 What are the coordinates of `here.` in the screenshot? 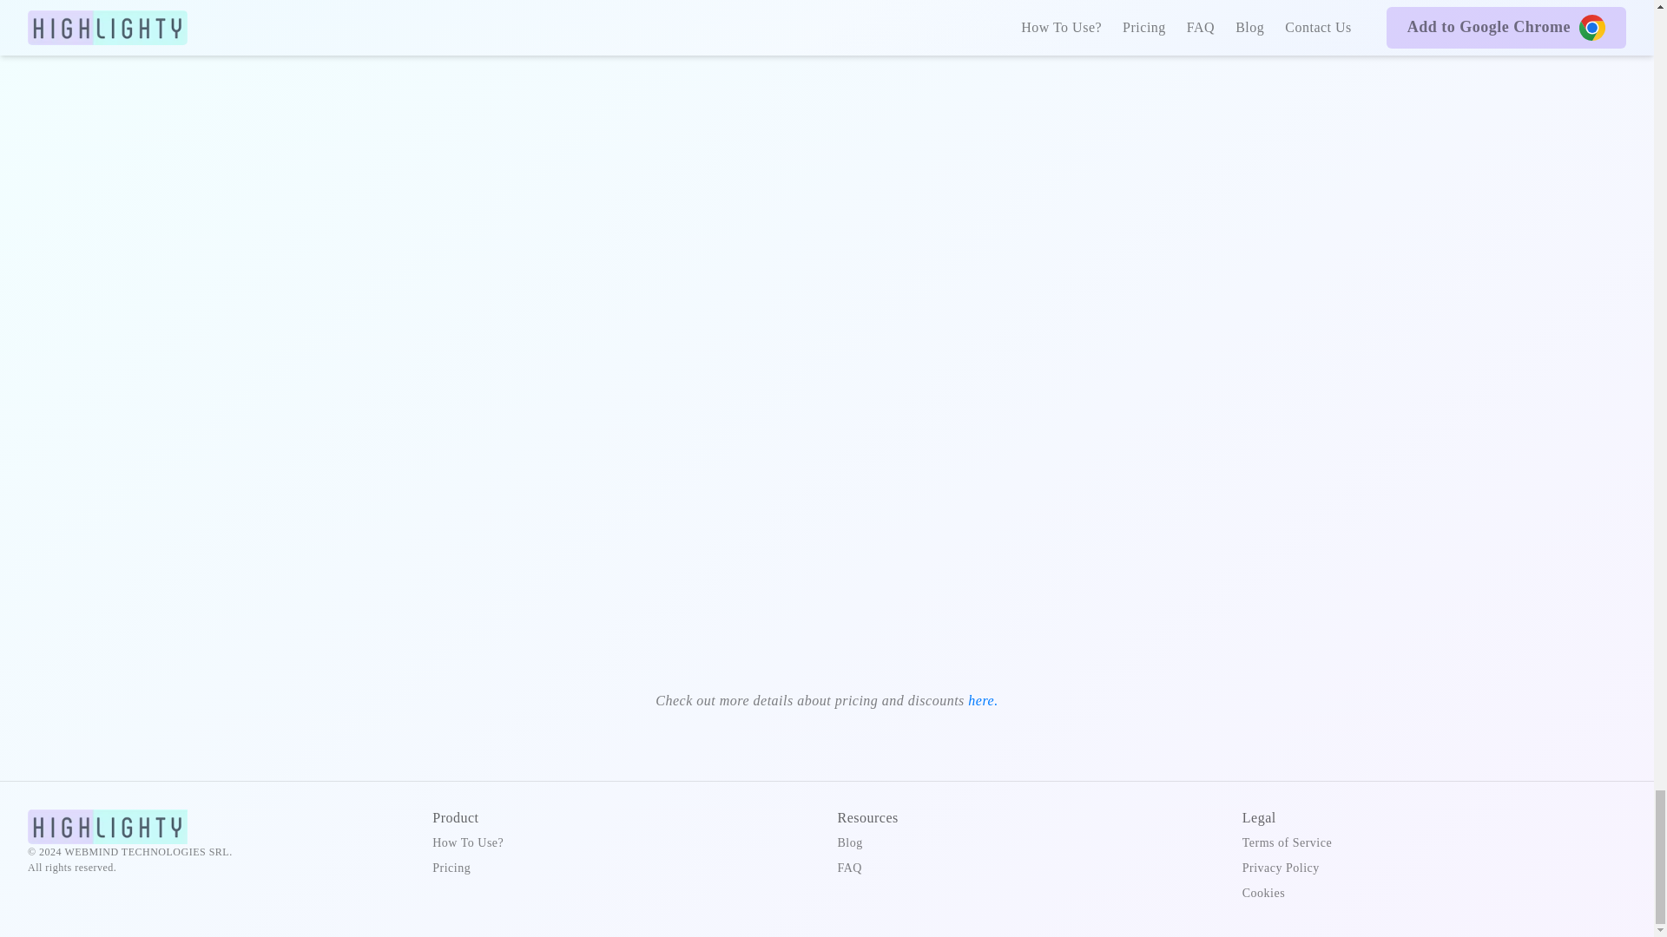 It's located at (983, 701).